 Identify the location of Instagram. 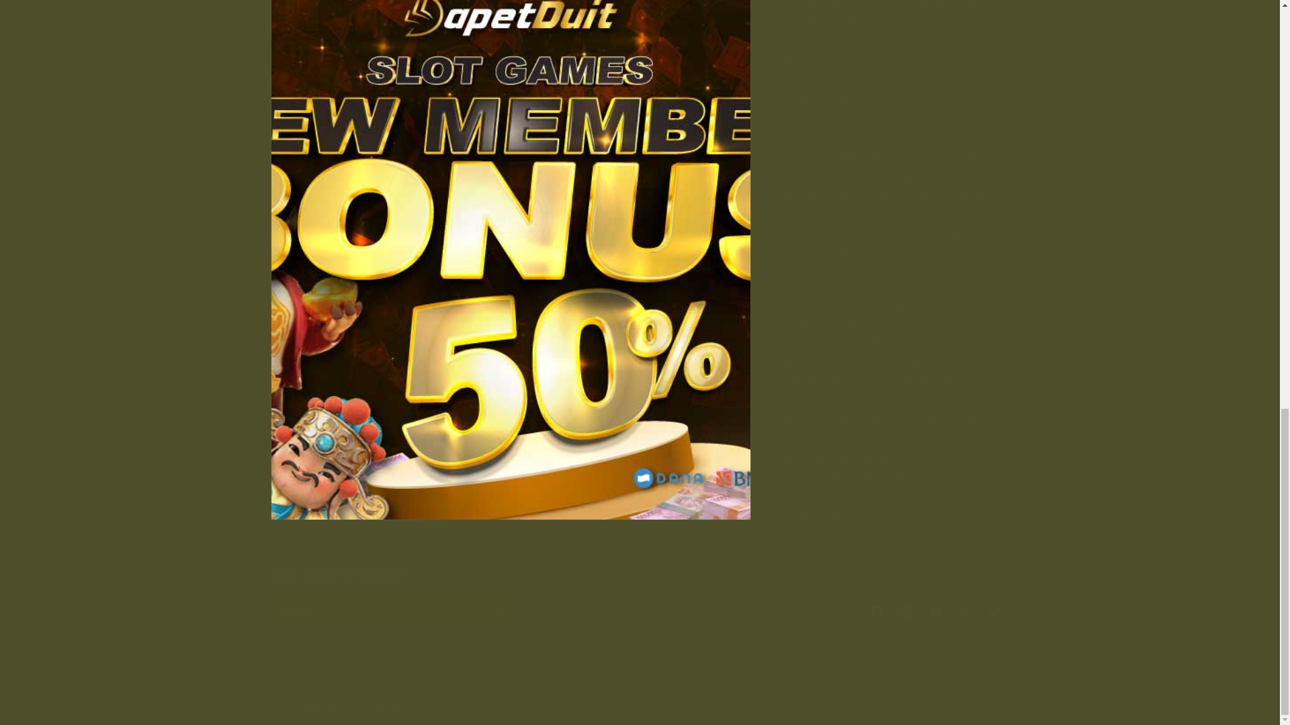
(906, 611).